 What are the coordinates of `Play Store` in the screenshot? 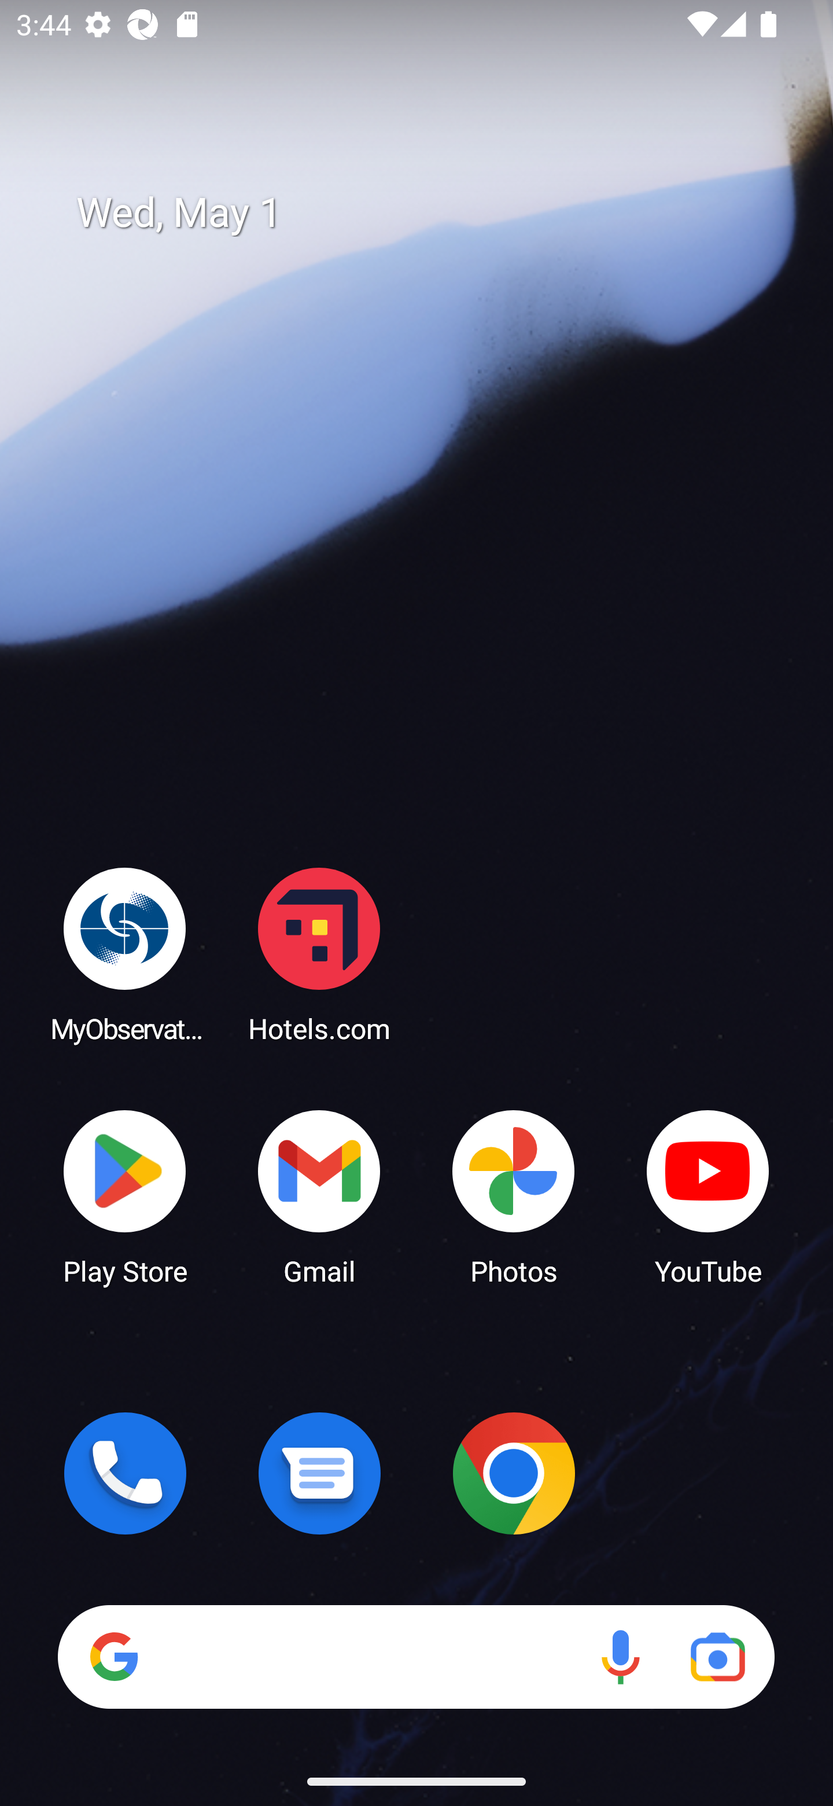 It's located at (125, 1196).